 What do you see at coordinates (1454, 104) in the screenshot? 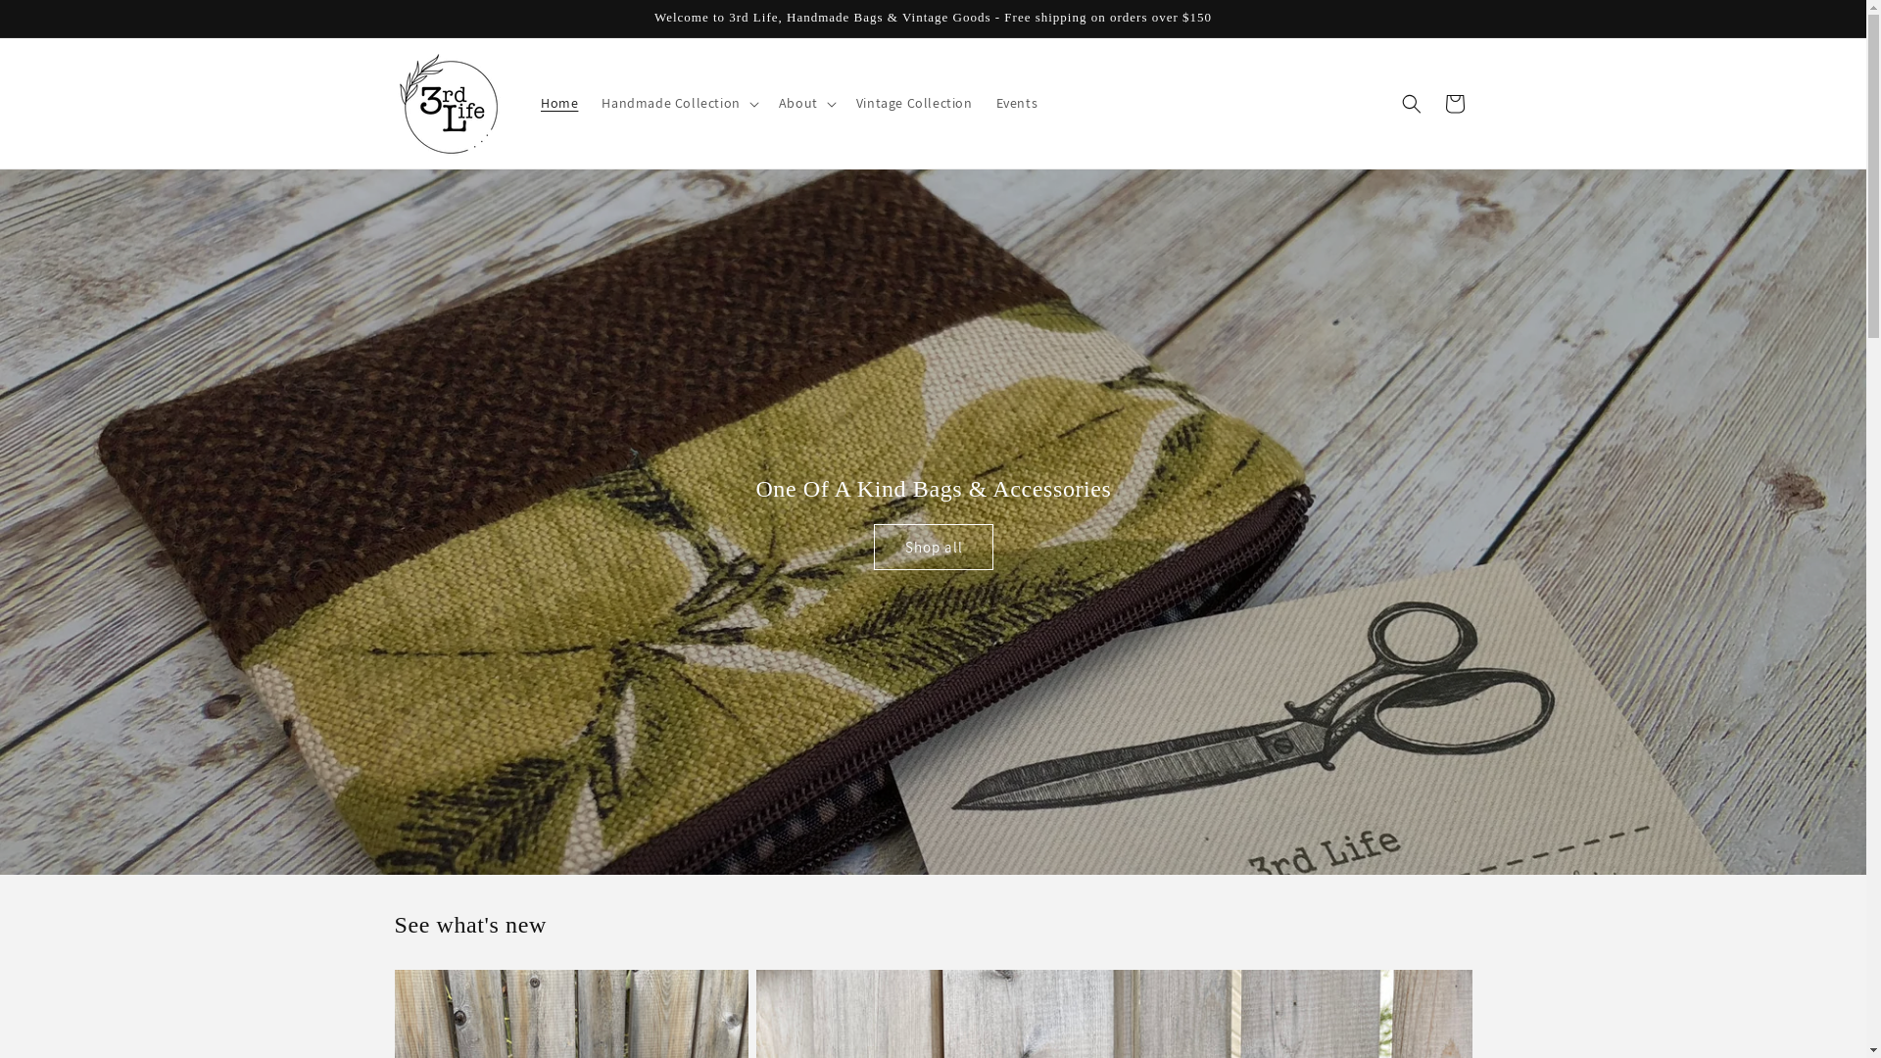
I see `Cart` at bounding box center [1454, 104].